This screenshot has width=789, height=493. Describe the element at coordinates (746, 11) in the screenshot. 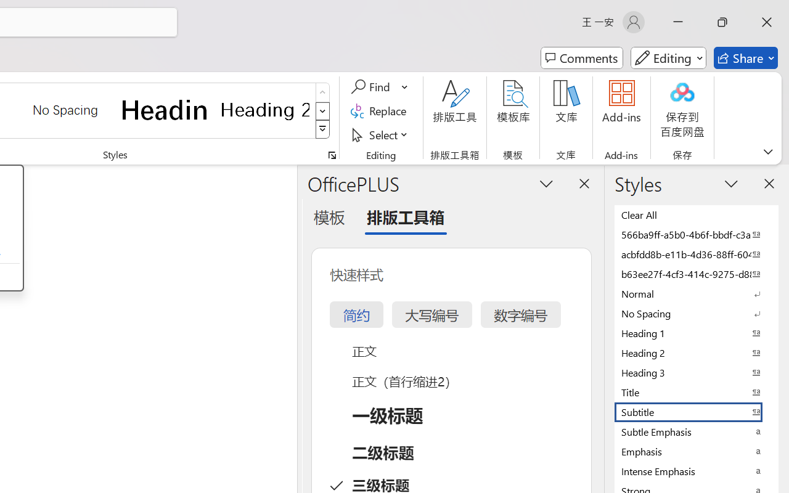

I see `Restore` at that location.